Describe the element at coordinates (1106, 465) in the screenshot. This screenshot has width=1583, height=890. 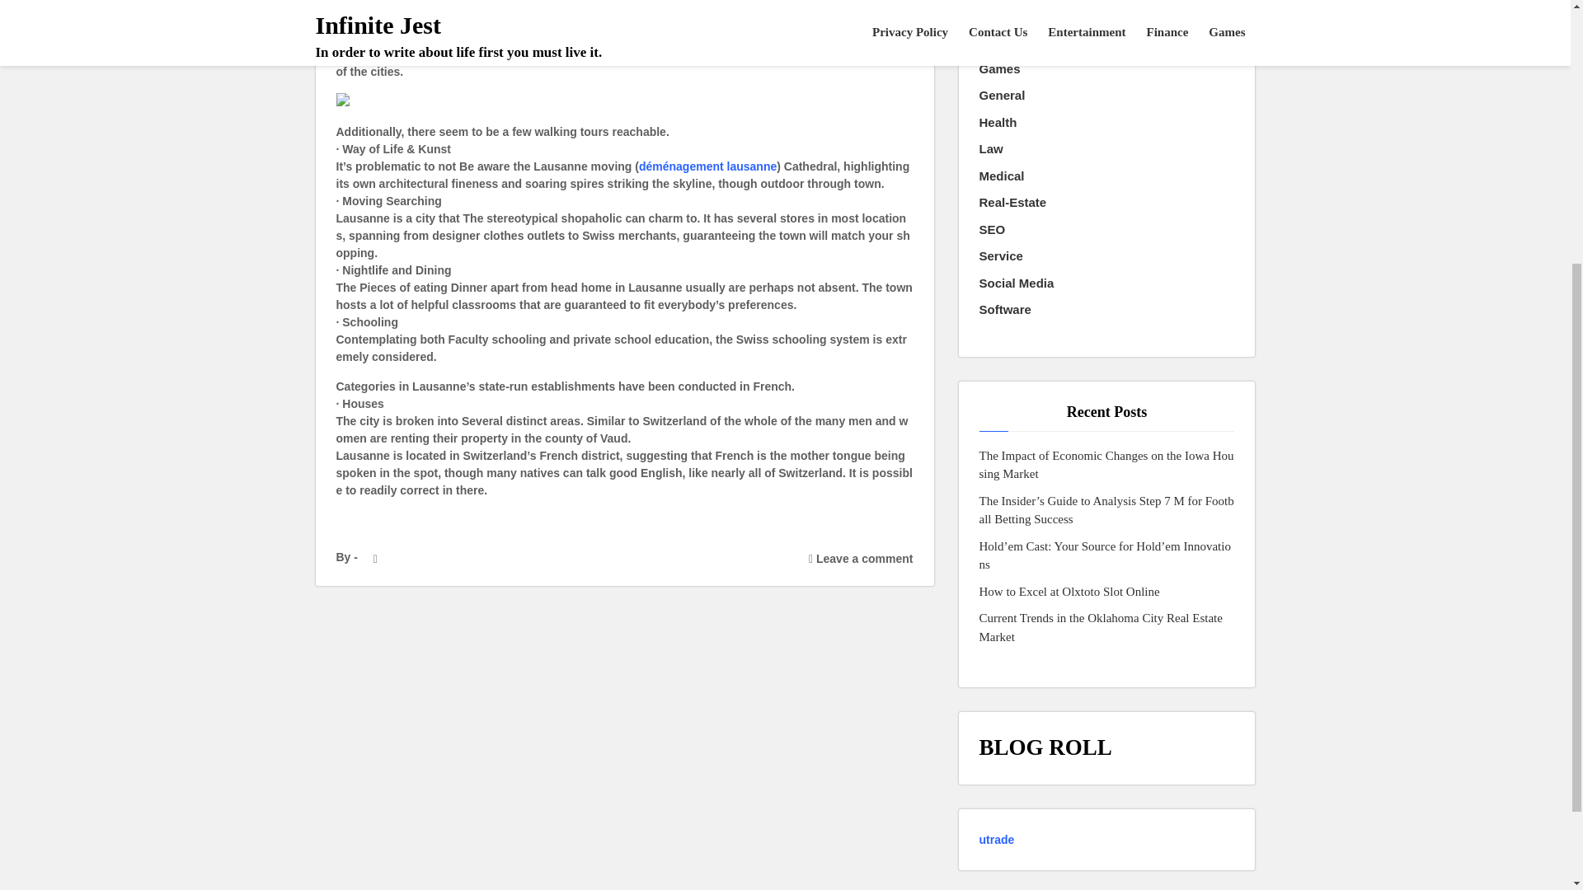
I see `The Impact of Economic Changes on the Iowa Housing Market` at that location.